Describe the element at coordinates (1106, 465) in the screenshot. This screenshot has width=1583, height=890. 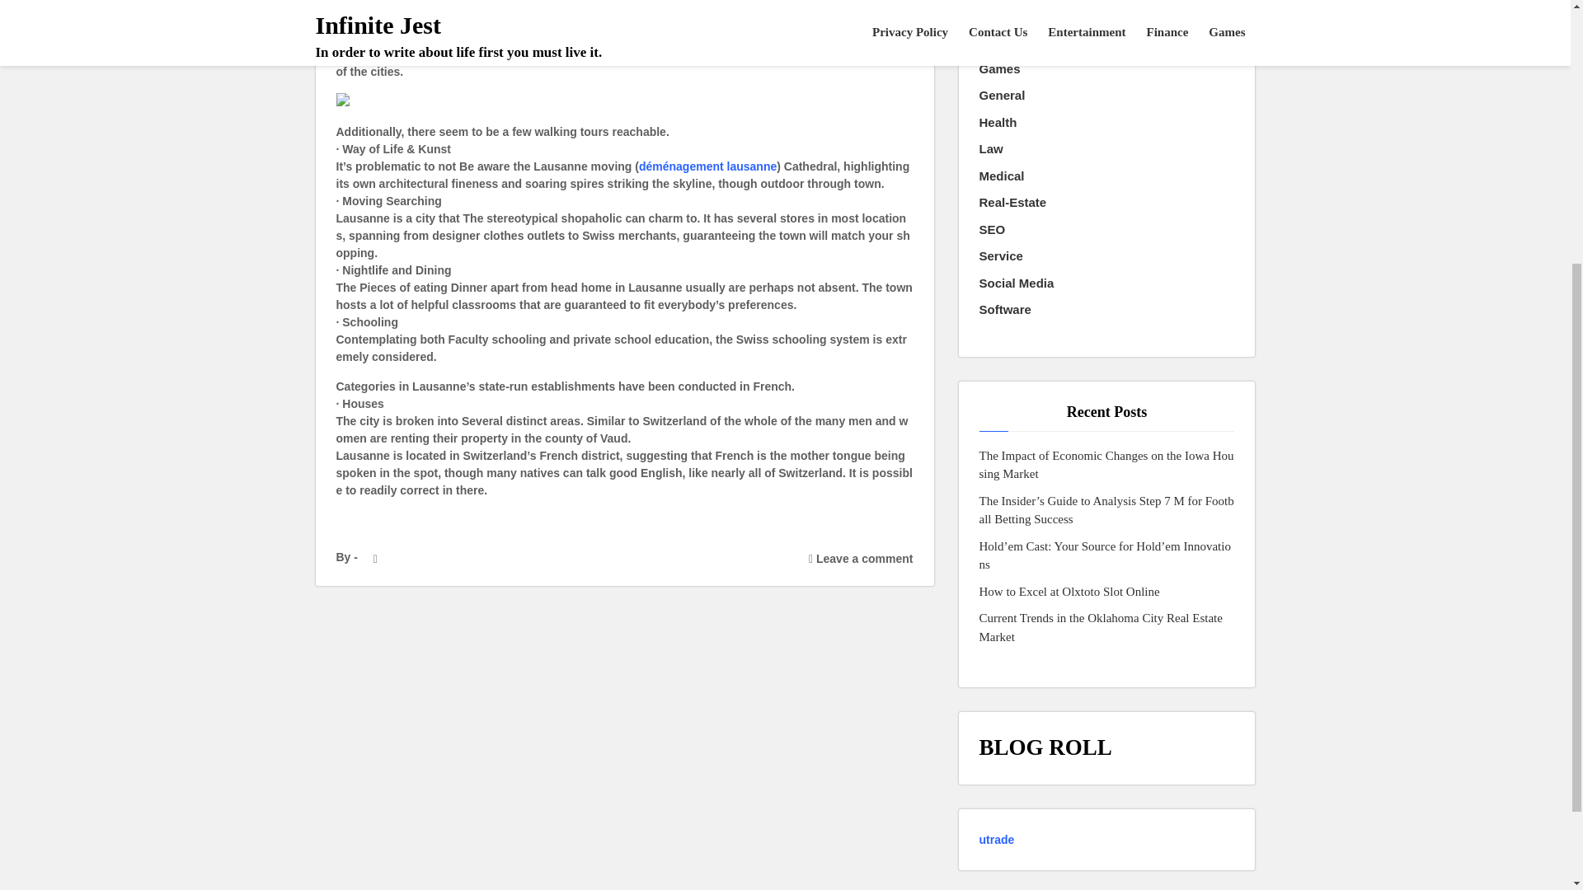
I see `The Impact of Economic Changes on the Iowa Housing Market` at that location.